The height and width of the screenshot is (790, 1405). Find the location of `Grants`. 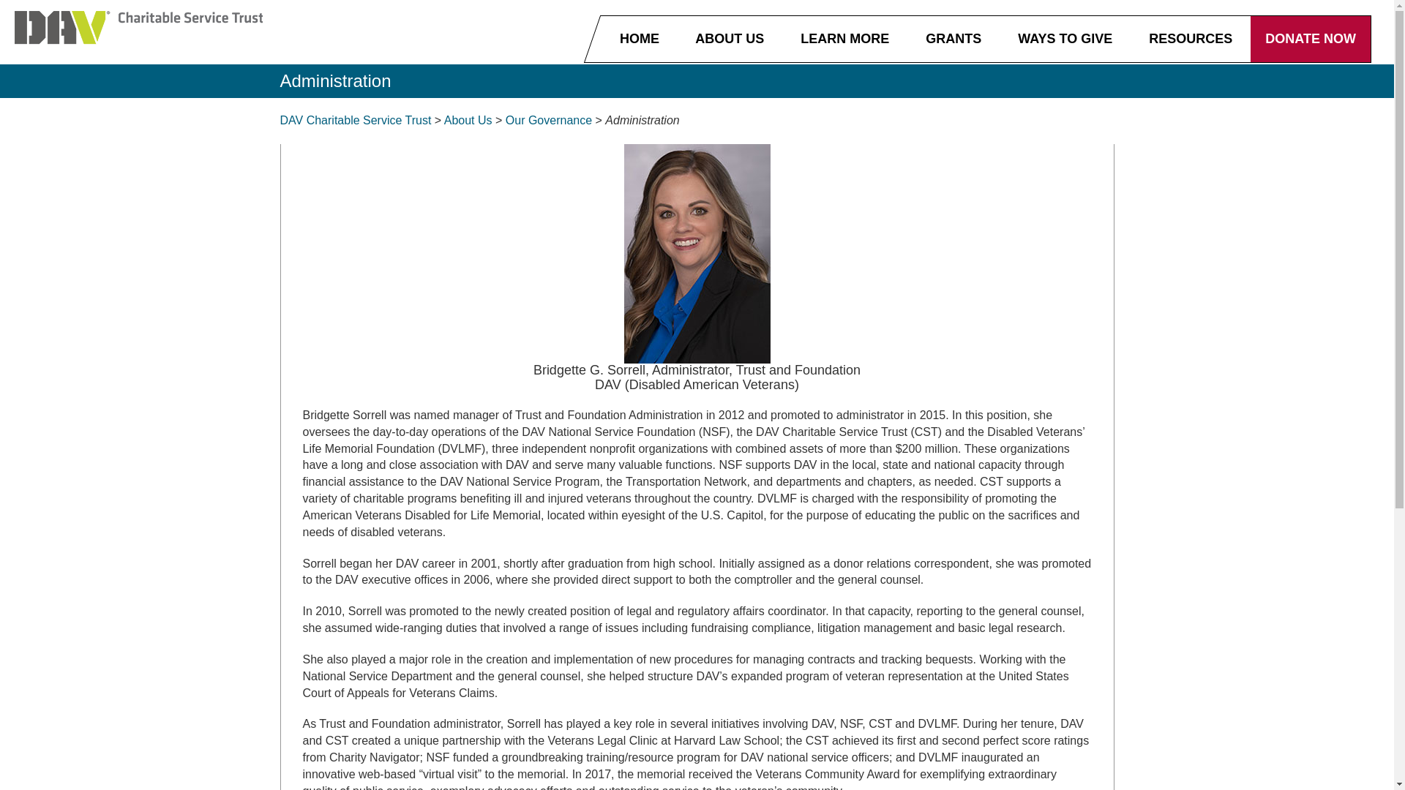

Grants is located at coordinates (951, 37).